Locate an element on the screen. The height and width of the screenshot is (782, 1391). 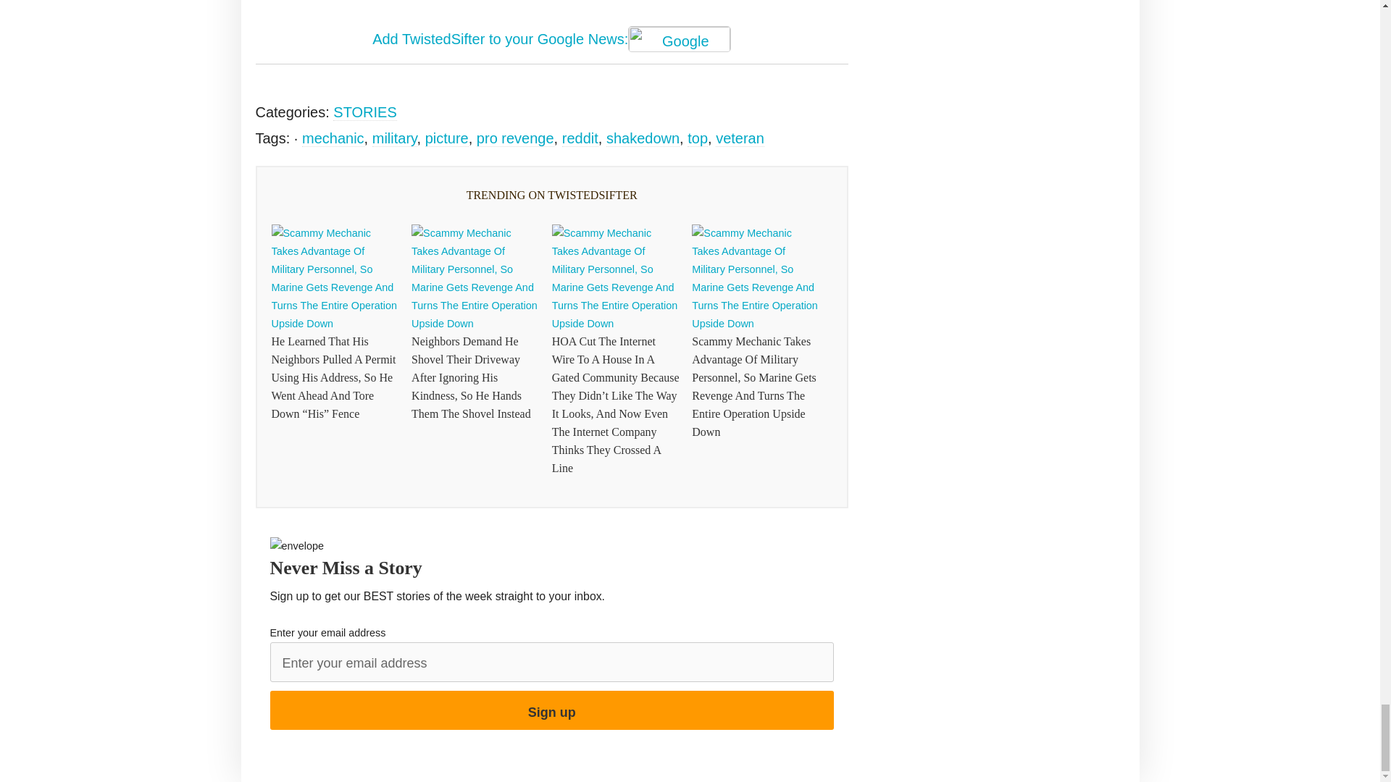
Google News is located at coordinates (680, 39).